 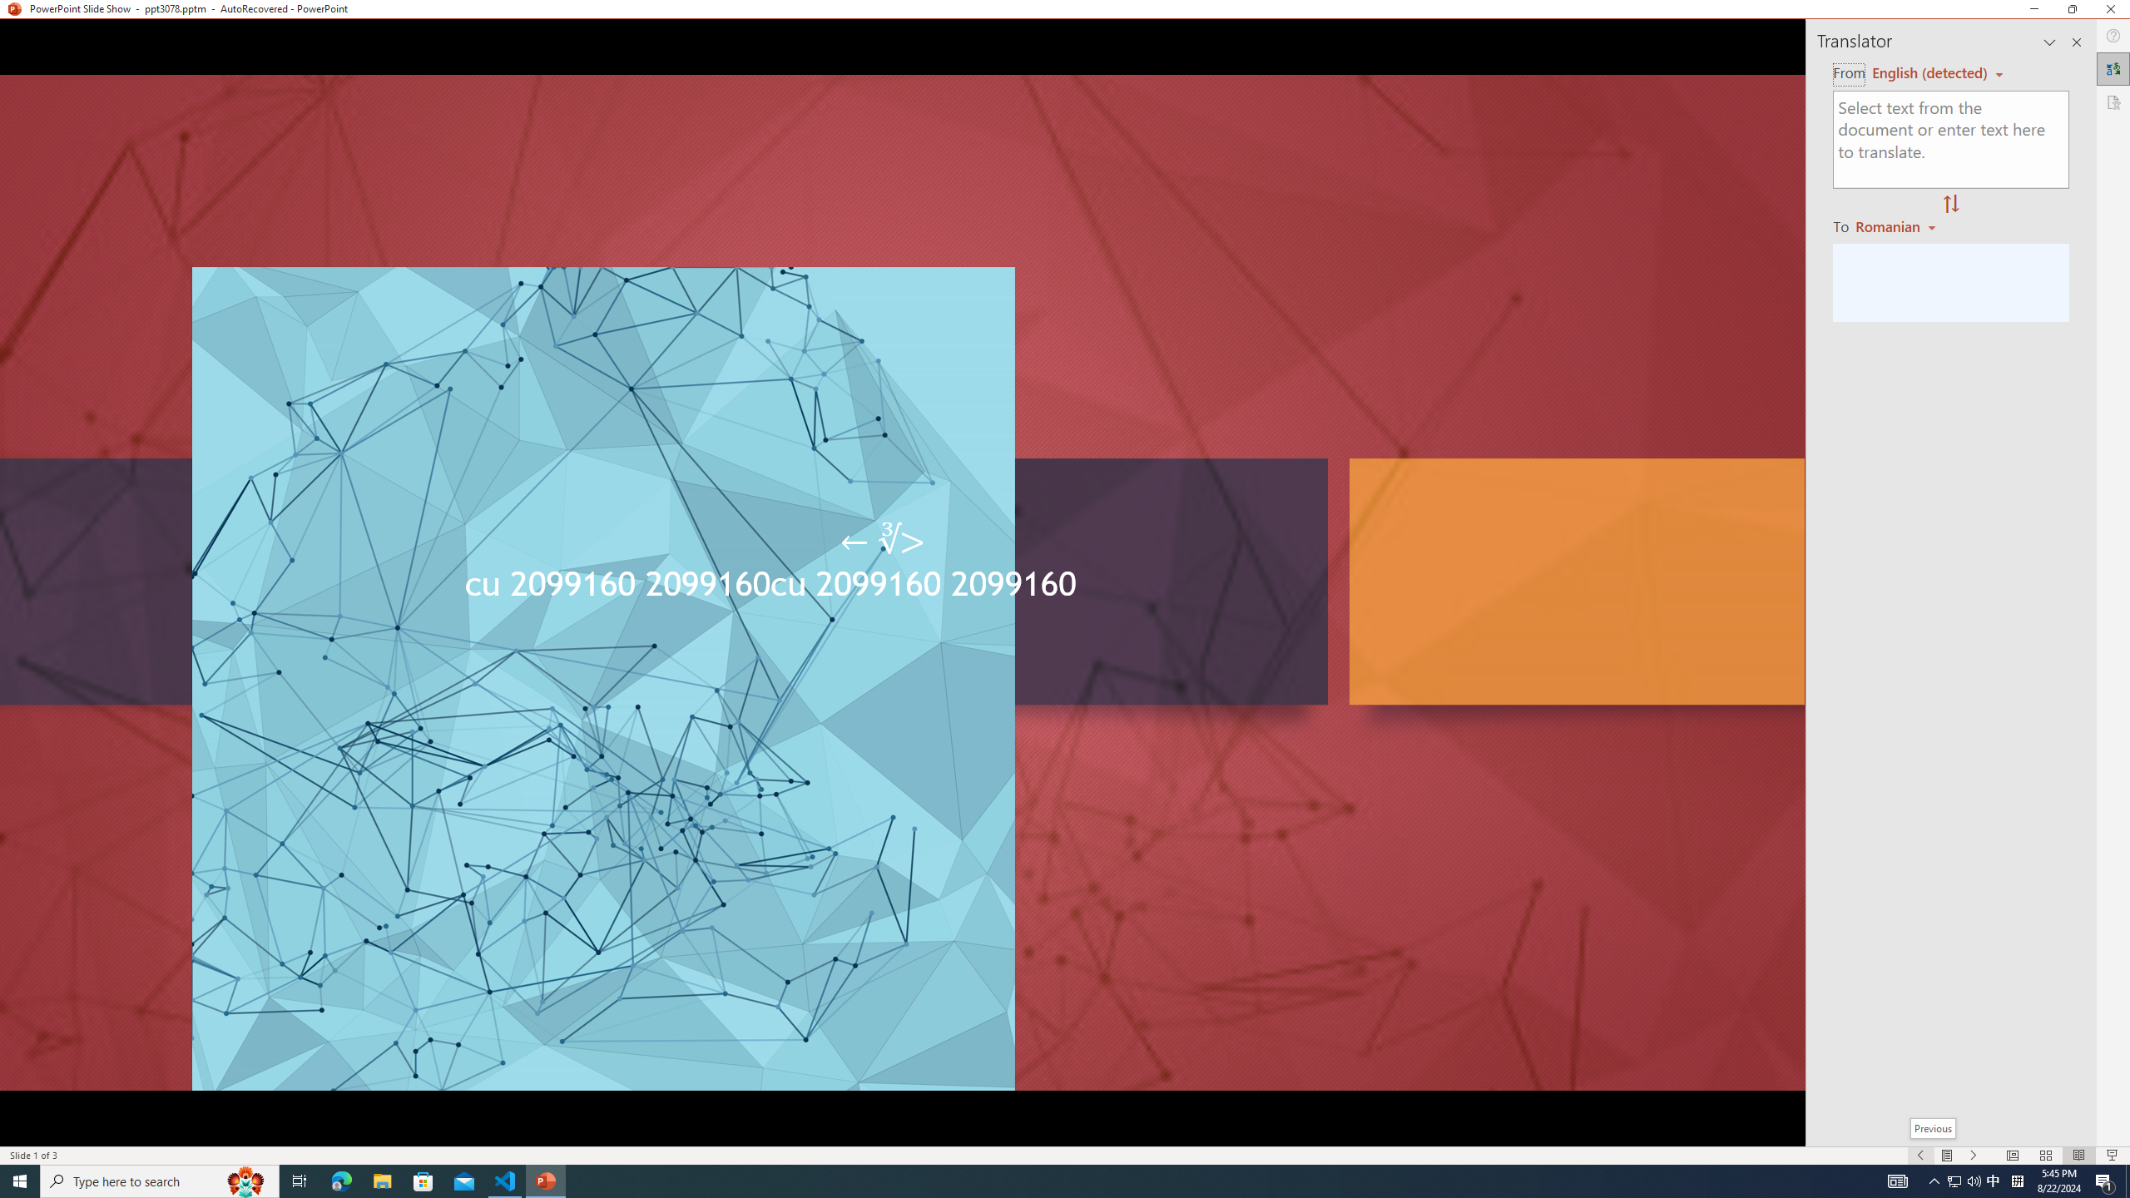 I want to click on Class: MsoCommandBar, so click(x=1065, y=1155).